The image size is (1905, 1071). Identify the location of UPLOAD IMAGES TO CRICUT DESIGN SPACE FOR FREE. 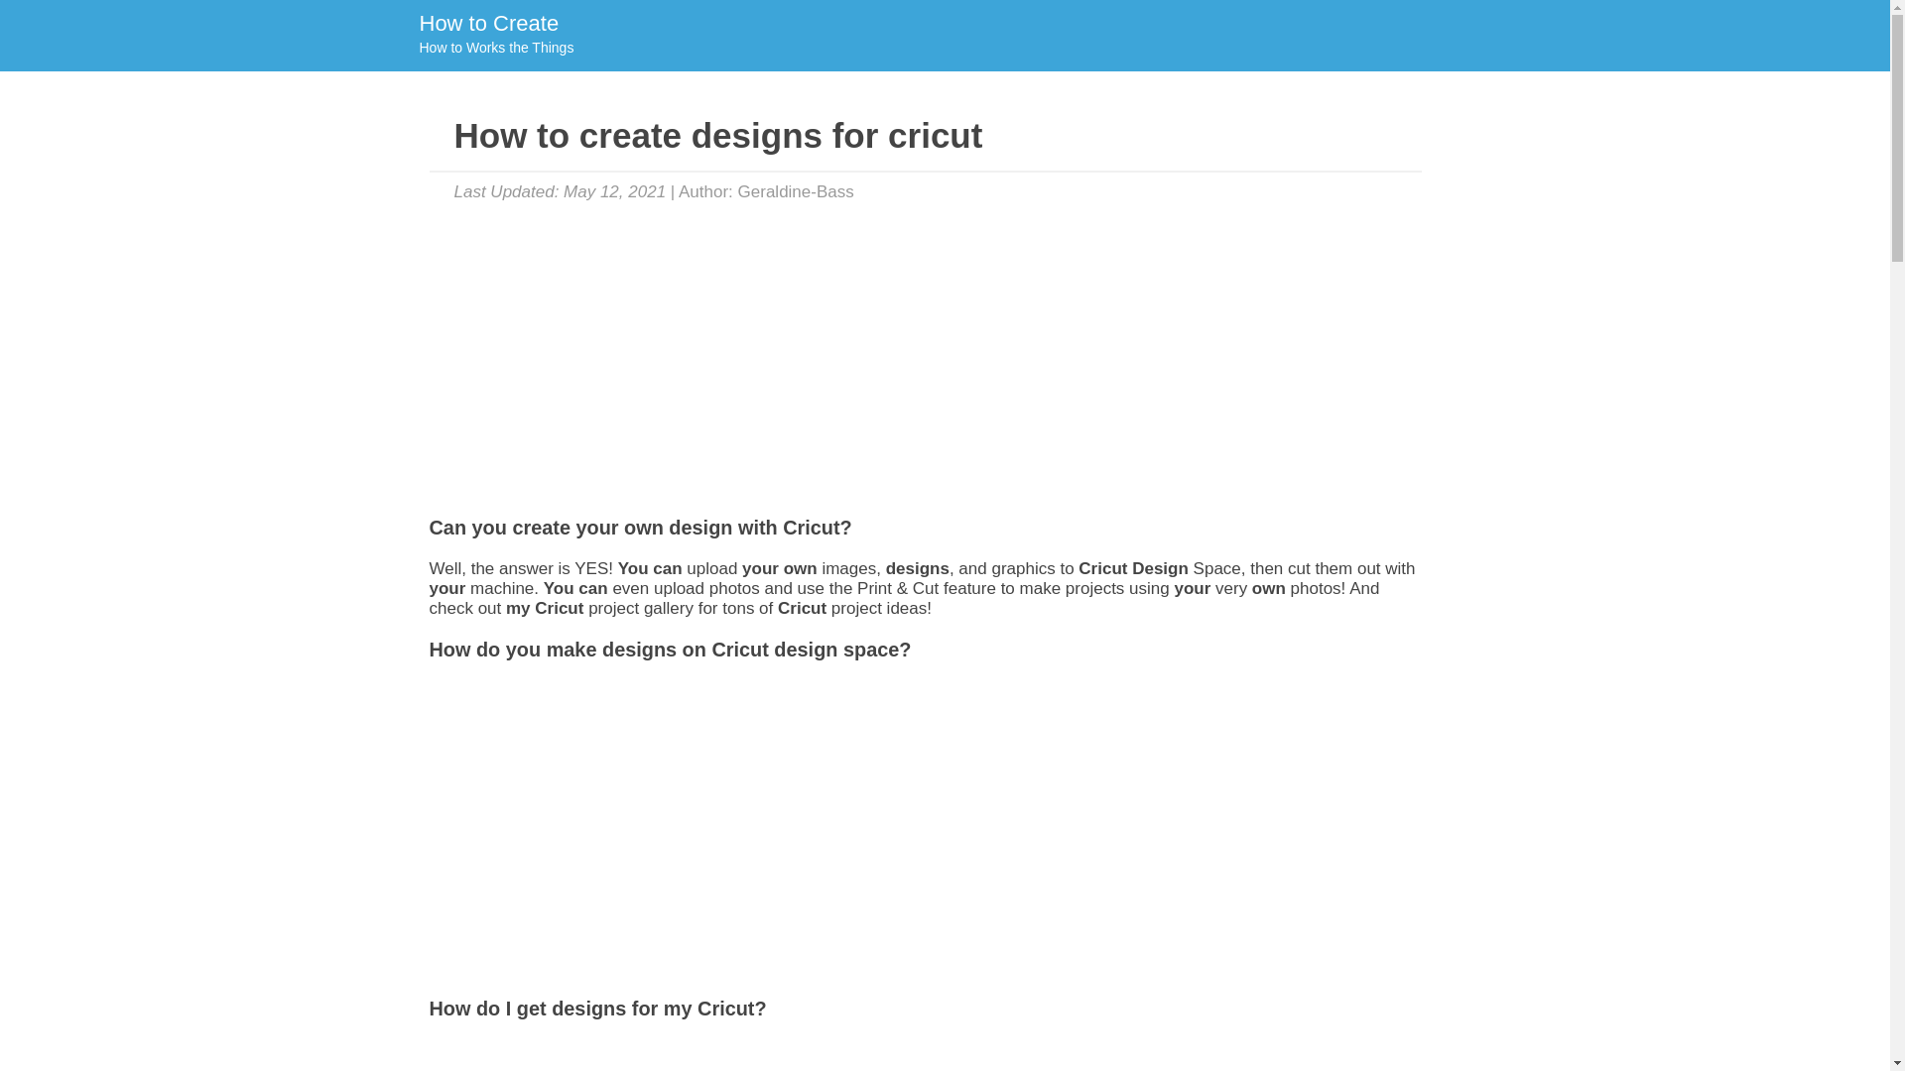
(495, 36).